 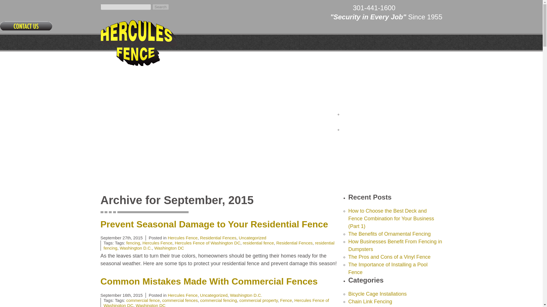 What do you see at coordinates (430, 99) in the screenshot?
I see `Contact Us` at bounding box center [430, 99].